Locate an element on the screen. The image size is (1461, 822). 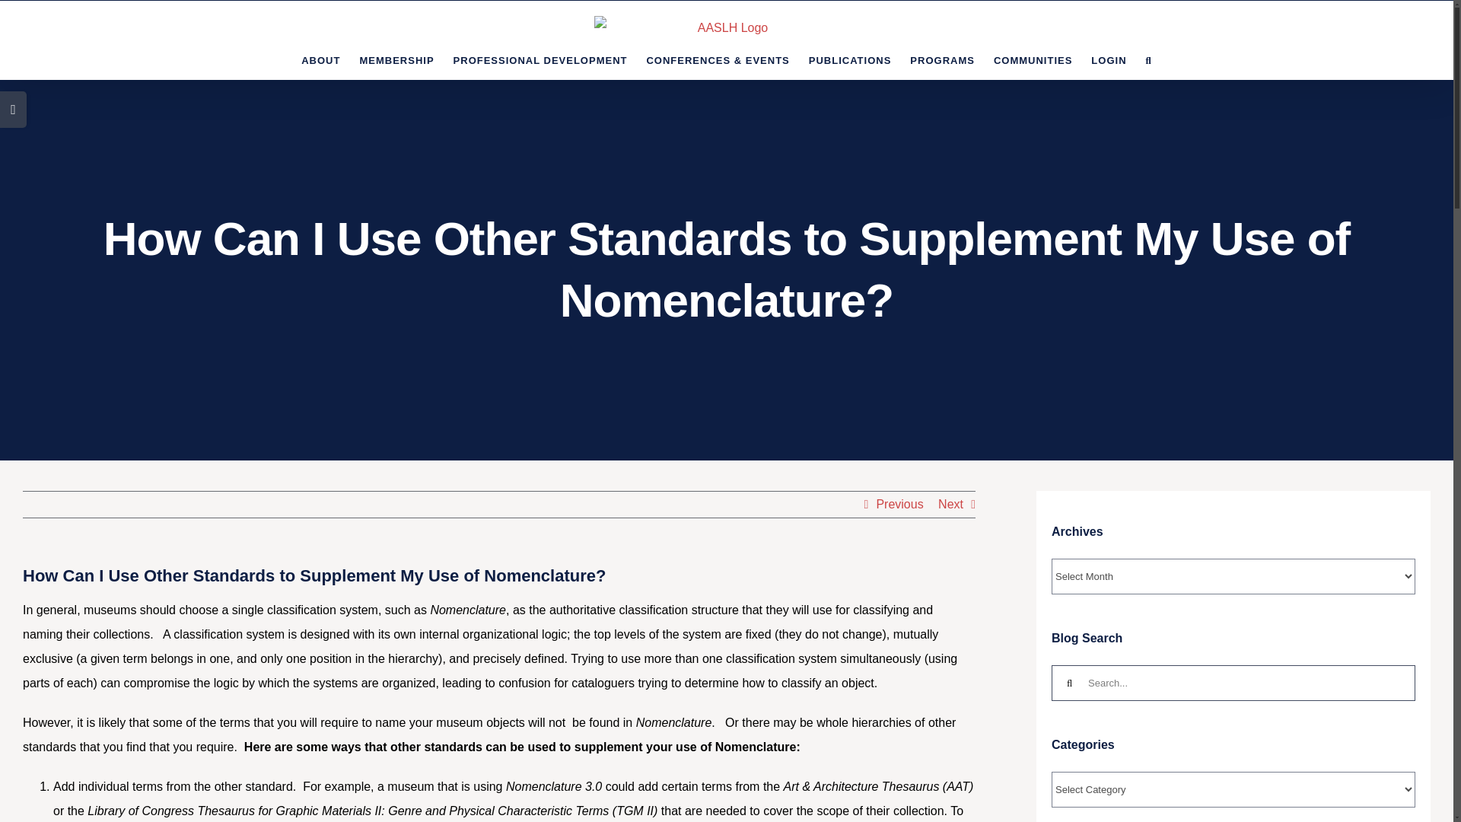
PROFESSIONAL DEVELOPMENT is located at coordinates (540, 59).